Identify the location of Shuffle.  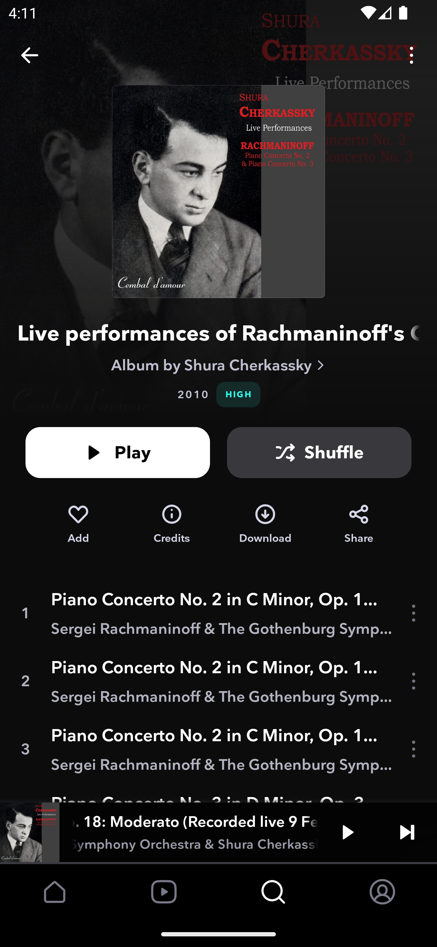
(319, 453).